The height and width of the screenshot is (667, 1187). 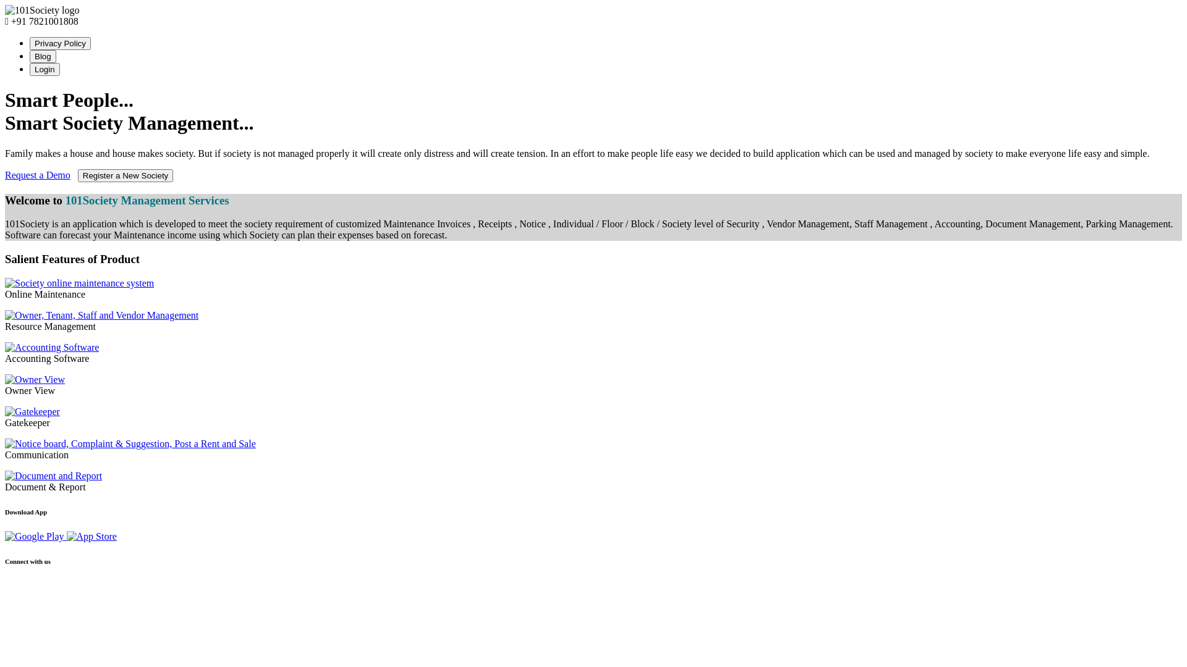 What do you see at coordinates (101, 316) in the screenshot?
I see `Owner, Tenant, Staff and Vendor Management` at bounding box center [101, 316].